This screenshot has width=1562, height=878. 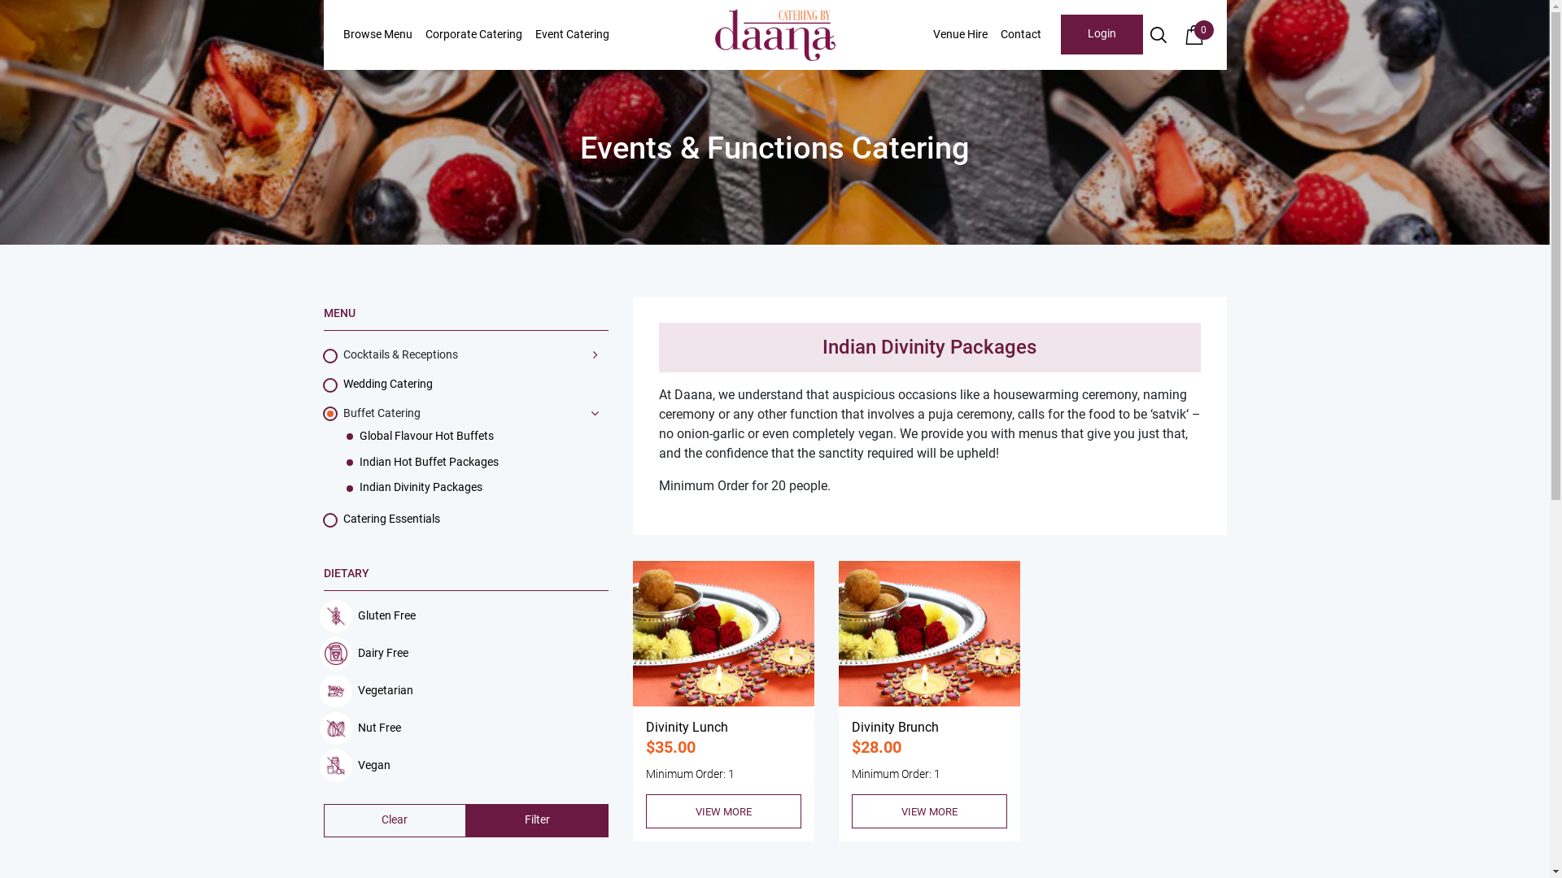 I want to click on VIEW MORE, so click(x=724, y=811).